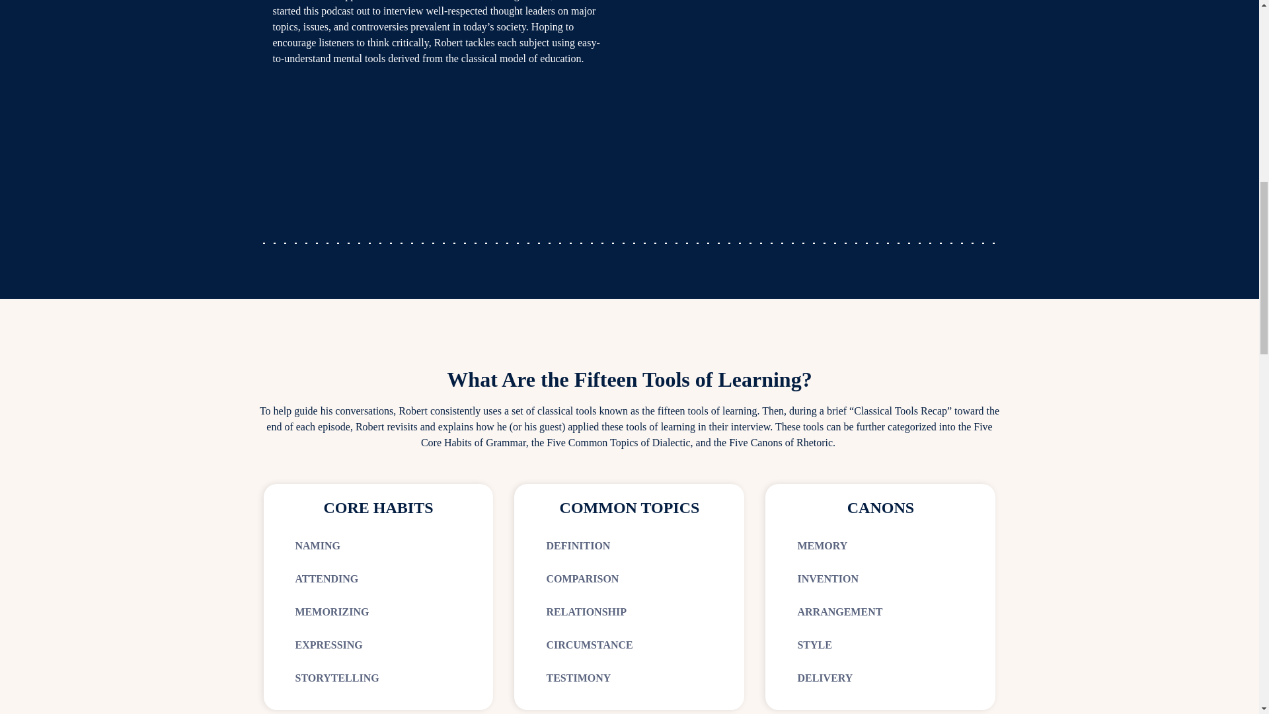 The height and width of the screenshot is (714, 1269). Describe the element at coordinates (317, 545) in the screenshot. I see `NAMING` at that location.